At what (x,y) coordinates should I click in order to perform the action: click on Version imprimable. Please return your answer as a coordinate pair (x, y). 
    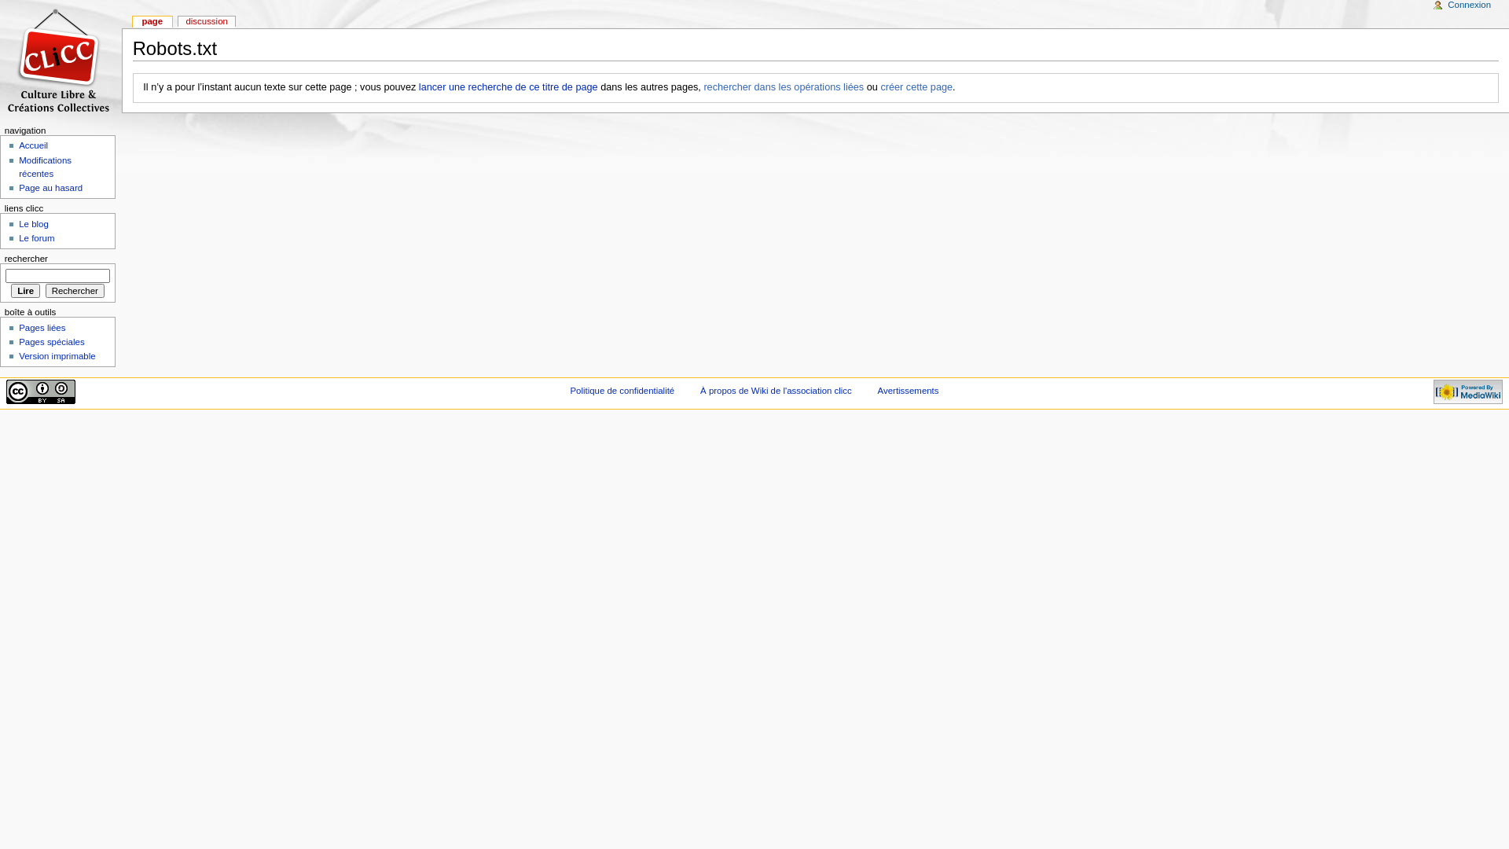
    Looking at the image, I should click on (57, 355).